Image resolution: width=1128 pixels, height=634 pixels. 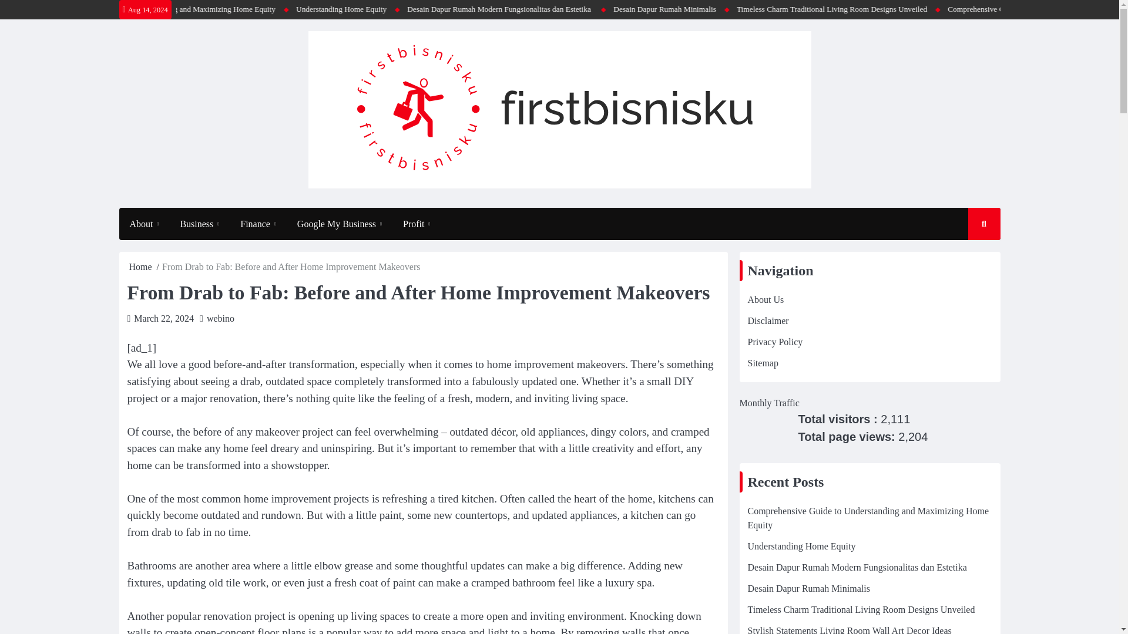 I want to click on Business, so click(x=200, y=224).